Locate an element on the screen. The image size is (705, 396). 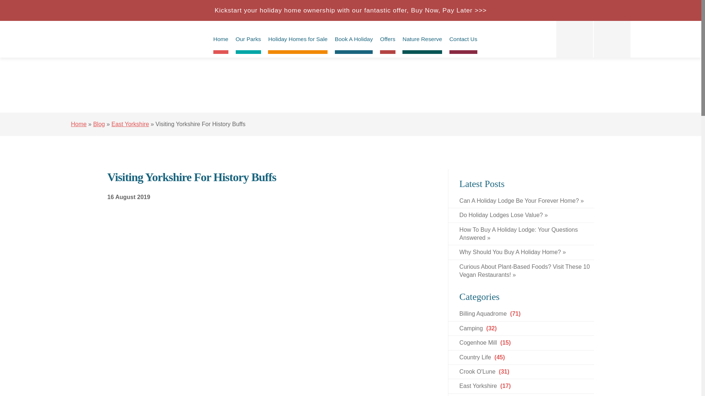
Search is located at coordinates (612, 39).